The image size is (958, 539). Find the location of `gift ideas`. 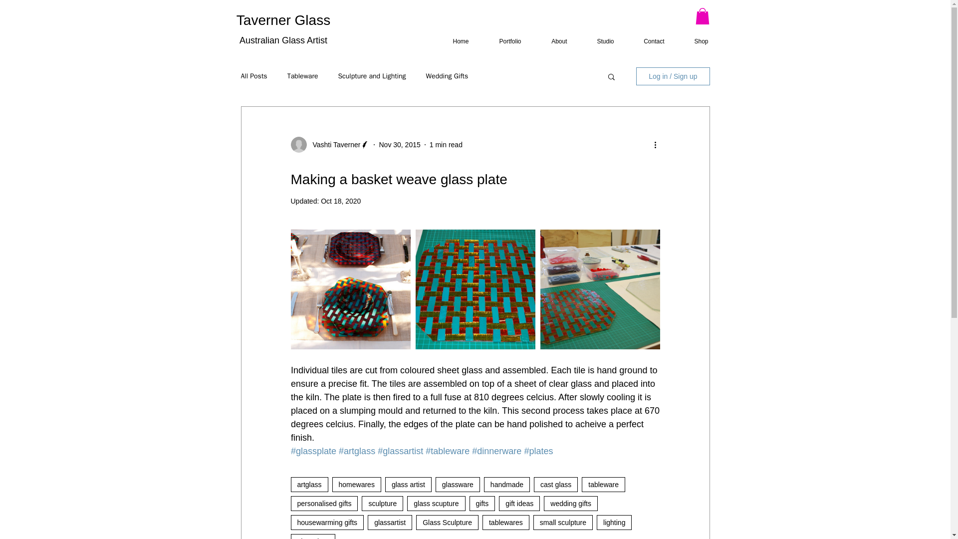

gift ideas is located at coordinates (519, 503).